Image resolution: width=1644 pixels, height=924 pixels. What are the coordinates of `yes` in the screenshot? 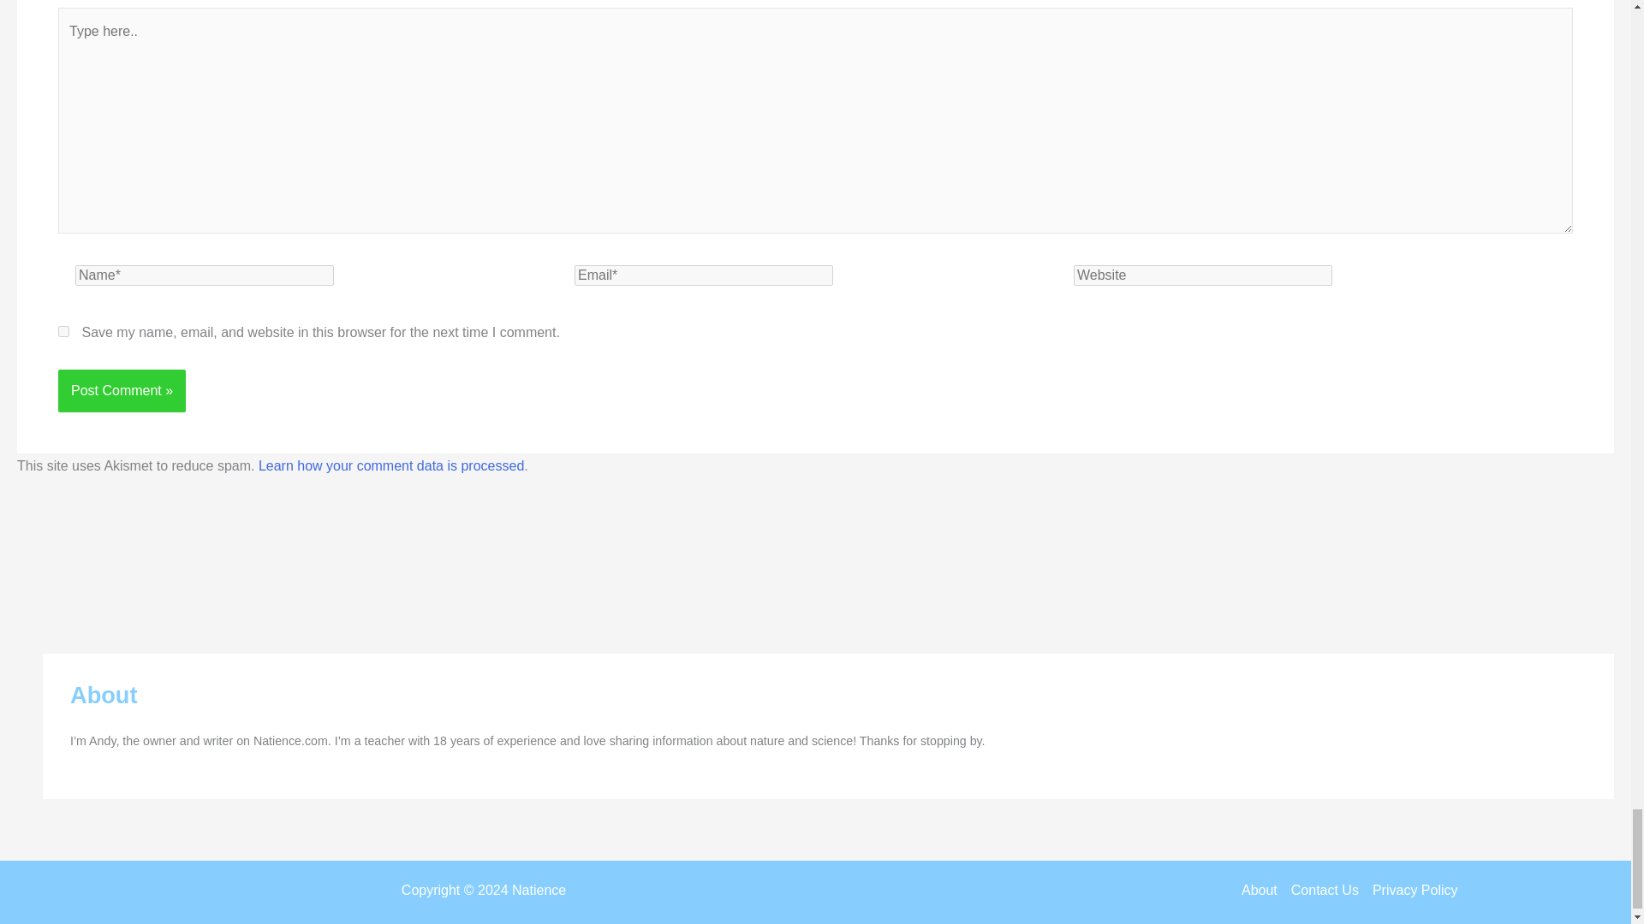 It's located at (63, 332).